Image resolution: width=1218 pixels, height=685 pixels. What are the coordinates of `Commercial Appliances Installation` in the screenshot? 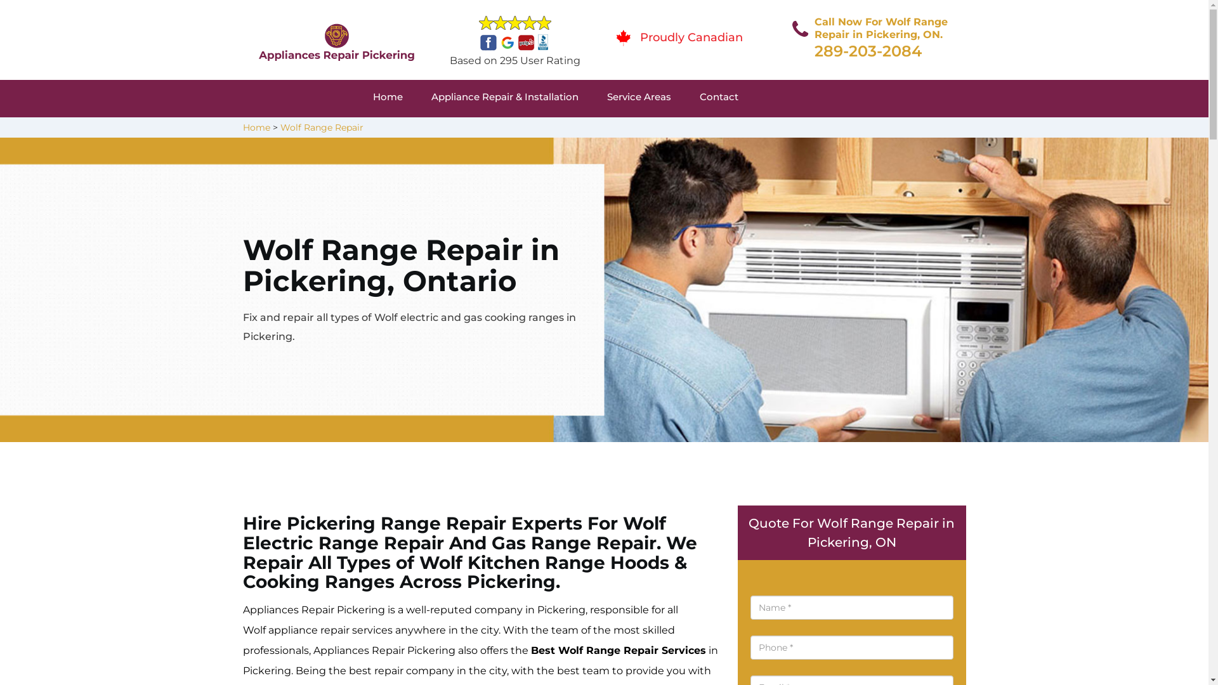 It's located at (727, 129).